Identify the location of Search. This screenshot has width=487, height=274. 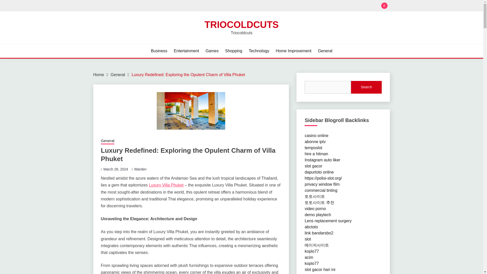
(366, 87).